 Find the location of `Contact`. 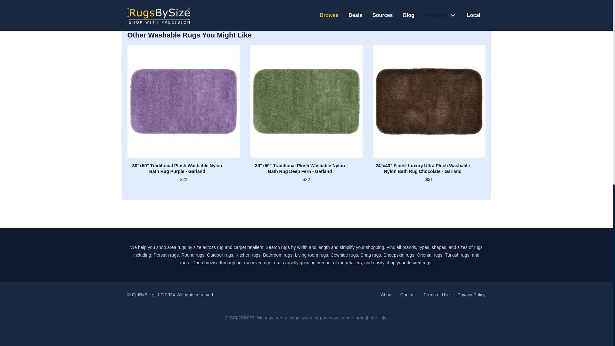

Contact is located at coordinates (408, 294).